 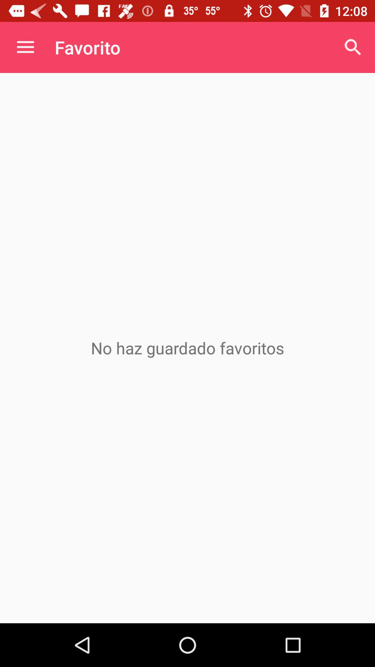 What do you see at coordinates (25, 47) in the screenshot?
I see `turn off the item next to favorito icon` at bounding box center [25, 47].